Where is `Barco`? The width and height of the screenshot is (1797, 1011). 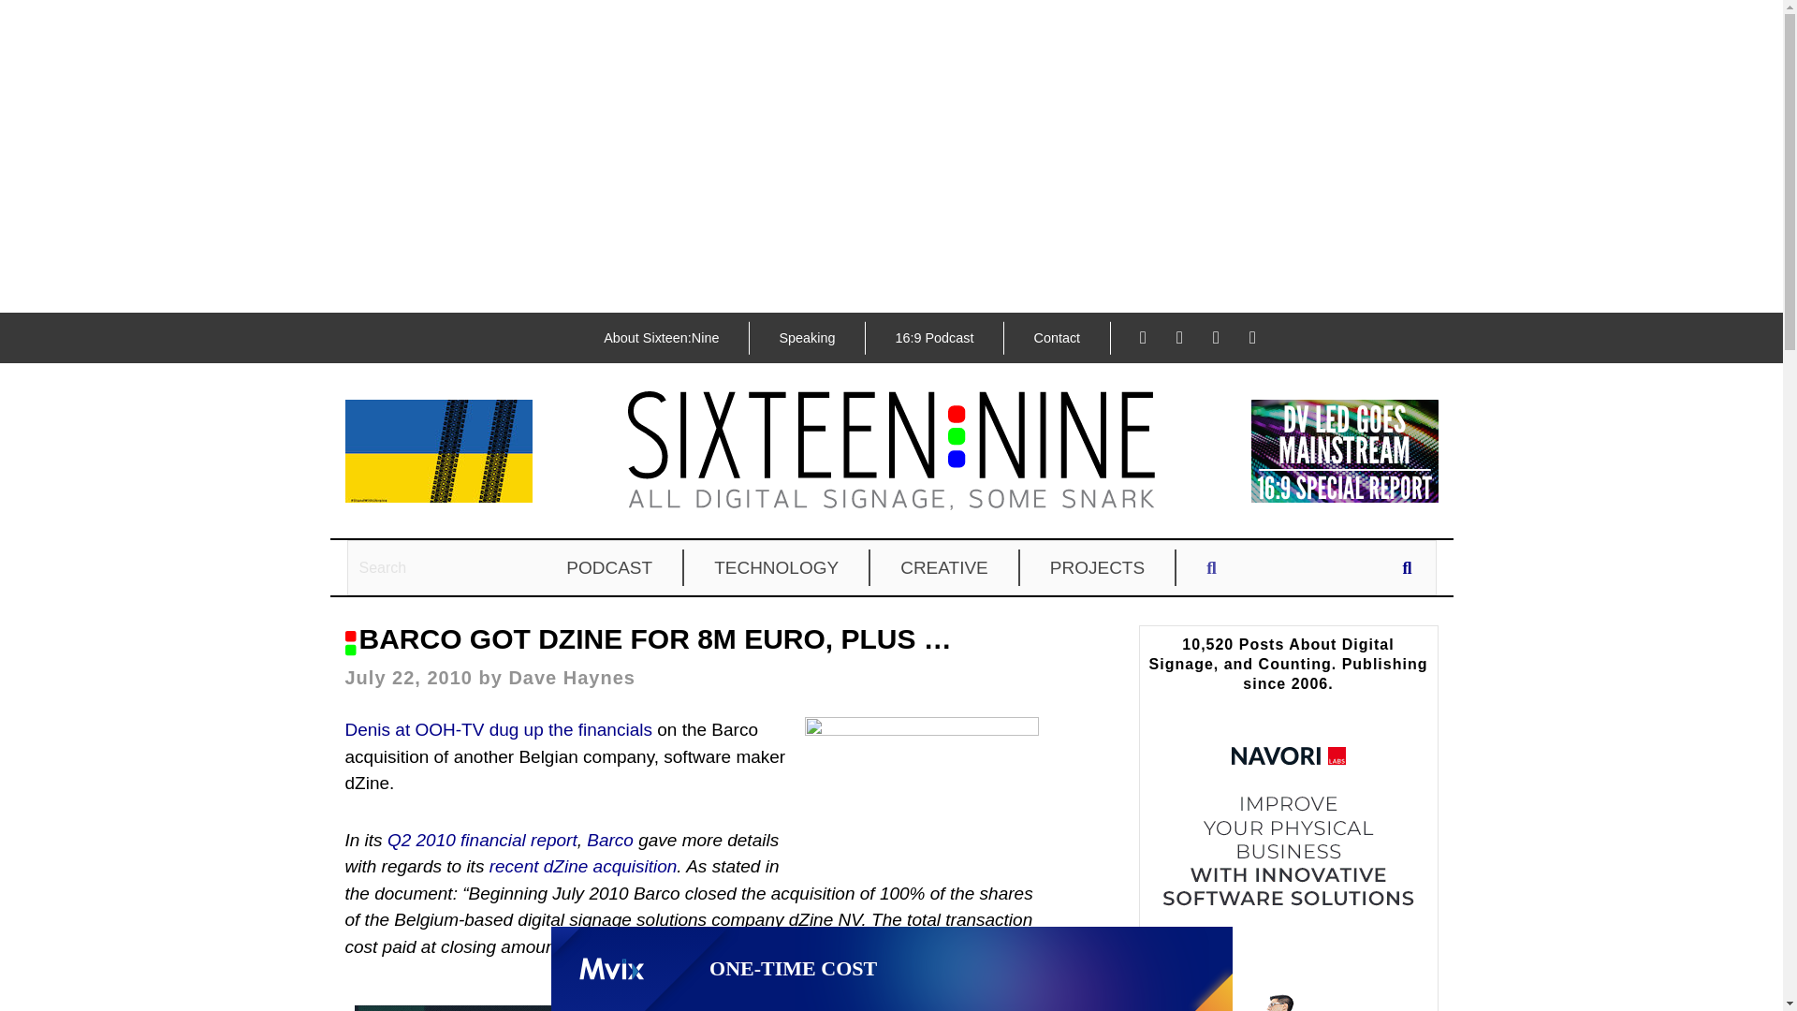
Barco is located at coordinates (610, 840).